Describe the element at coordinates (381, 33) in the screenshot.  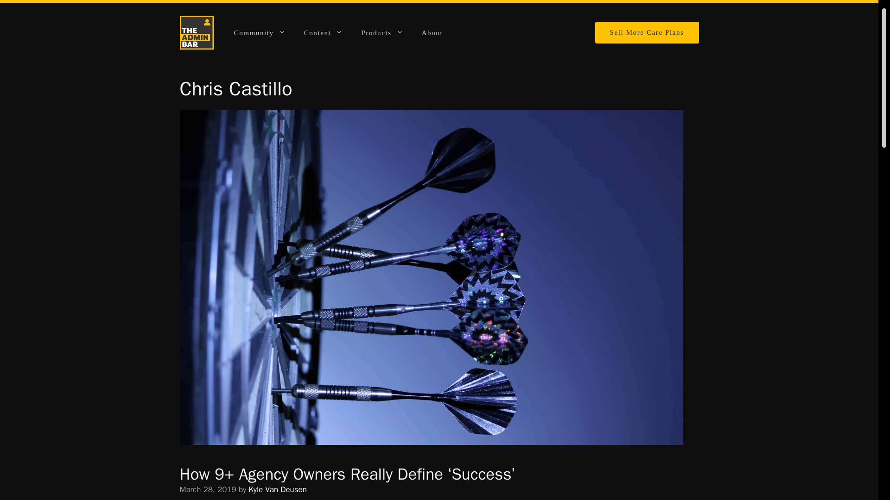
I see `Products` at that location.